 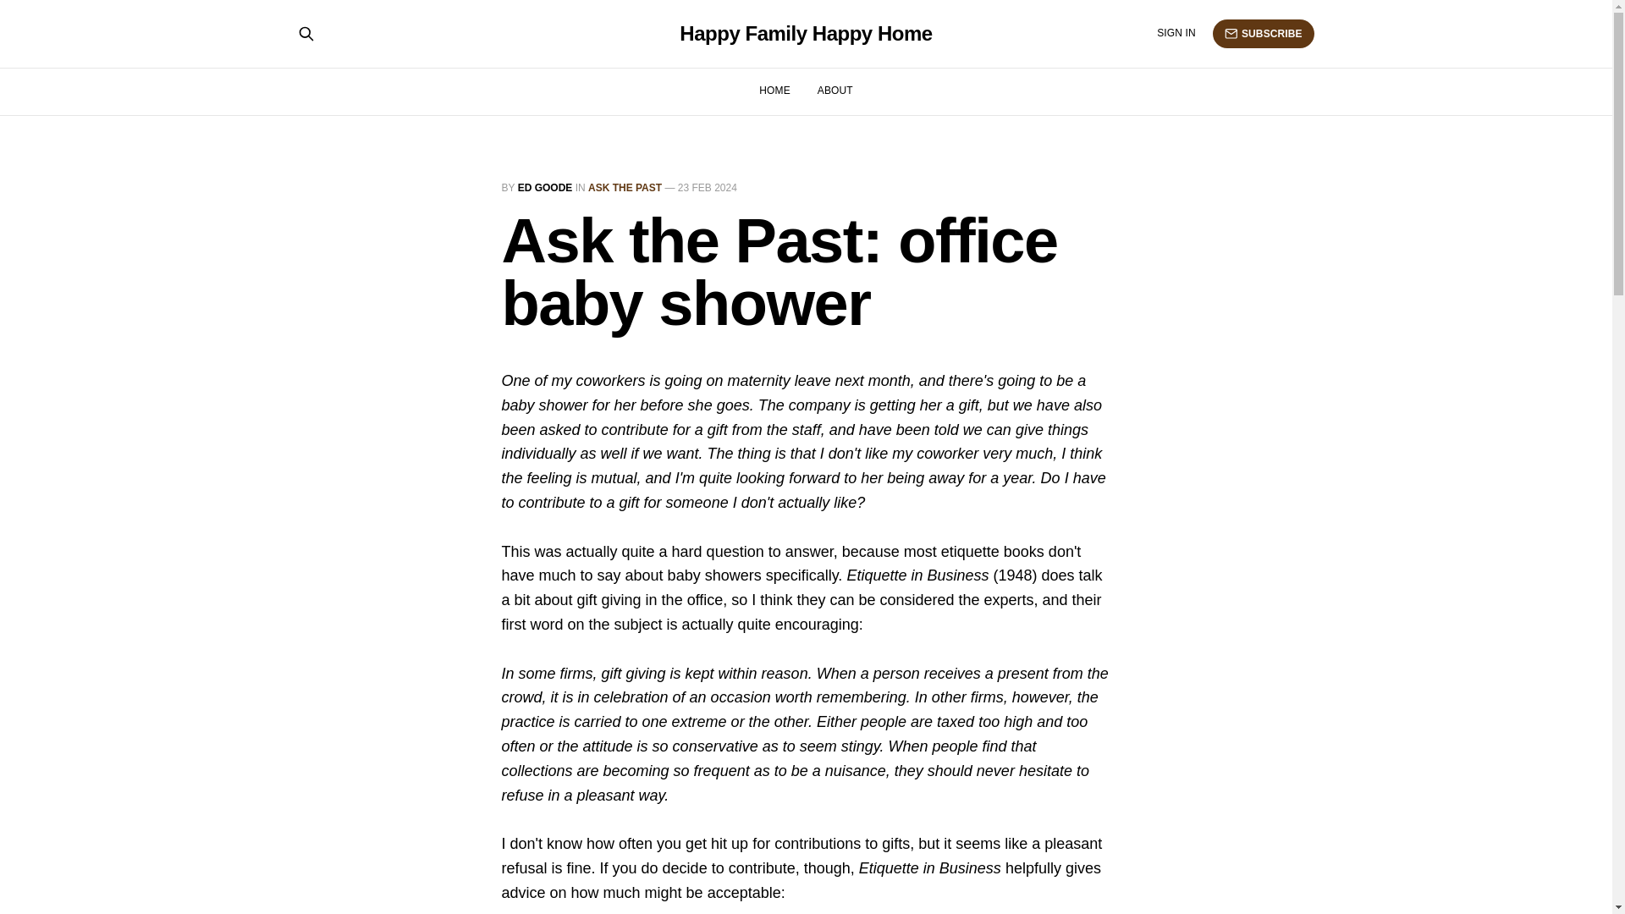 I want to click on SUBSCRIBE, so click(x=1263, y=34).